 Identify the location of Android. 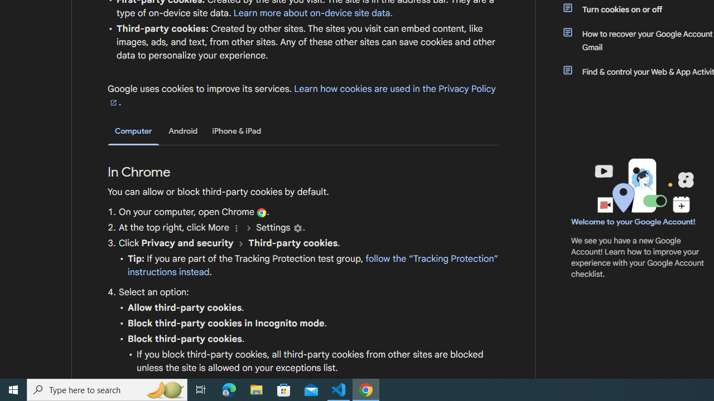
(183, 131).